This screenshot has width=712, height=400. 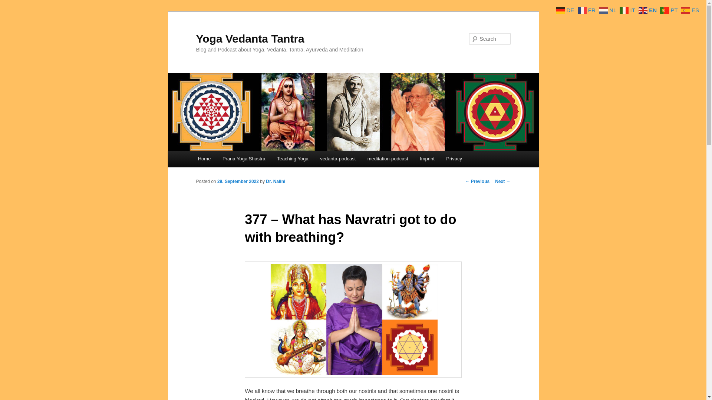 What do you see at coordinates (275, 181) in the screenshot?
I see `View all posts by Dr. Nalini` at bounding box center [275, 181].